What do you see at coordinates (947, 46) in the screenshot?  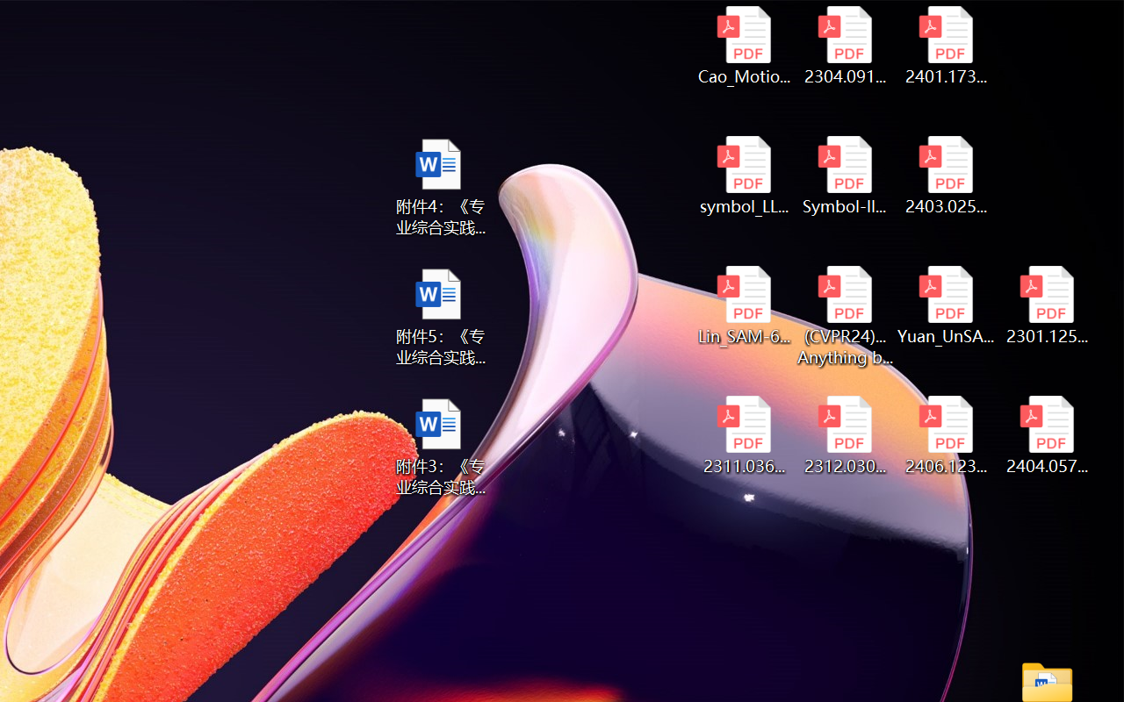 I see `2401.17399v1.pdf` at bounding box center [947, 46].